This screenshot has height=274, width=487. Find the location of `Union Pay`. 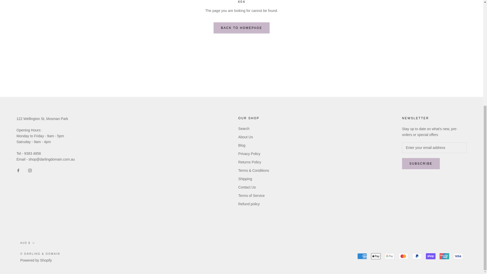

Union Pay is located at coordinates (444, 256).